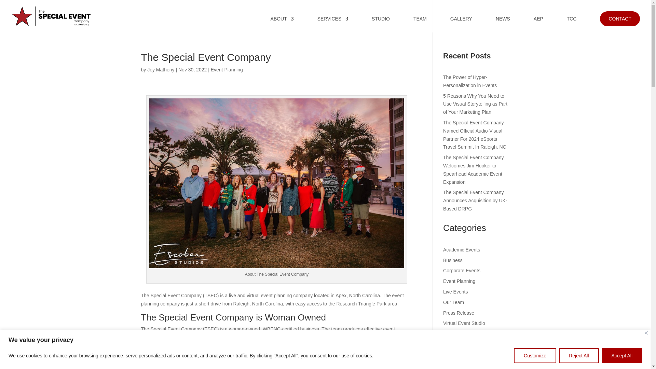 The width and height of the screenshot is (656, 369). I want to click on CONTACT, so click(620, 18).